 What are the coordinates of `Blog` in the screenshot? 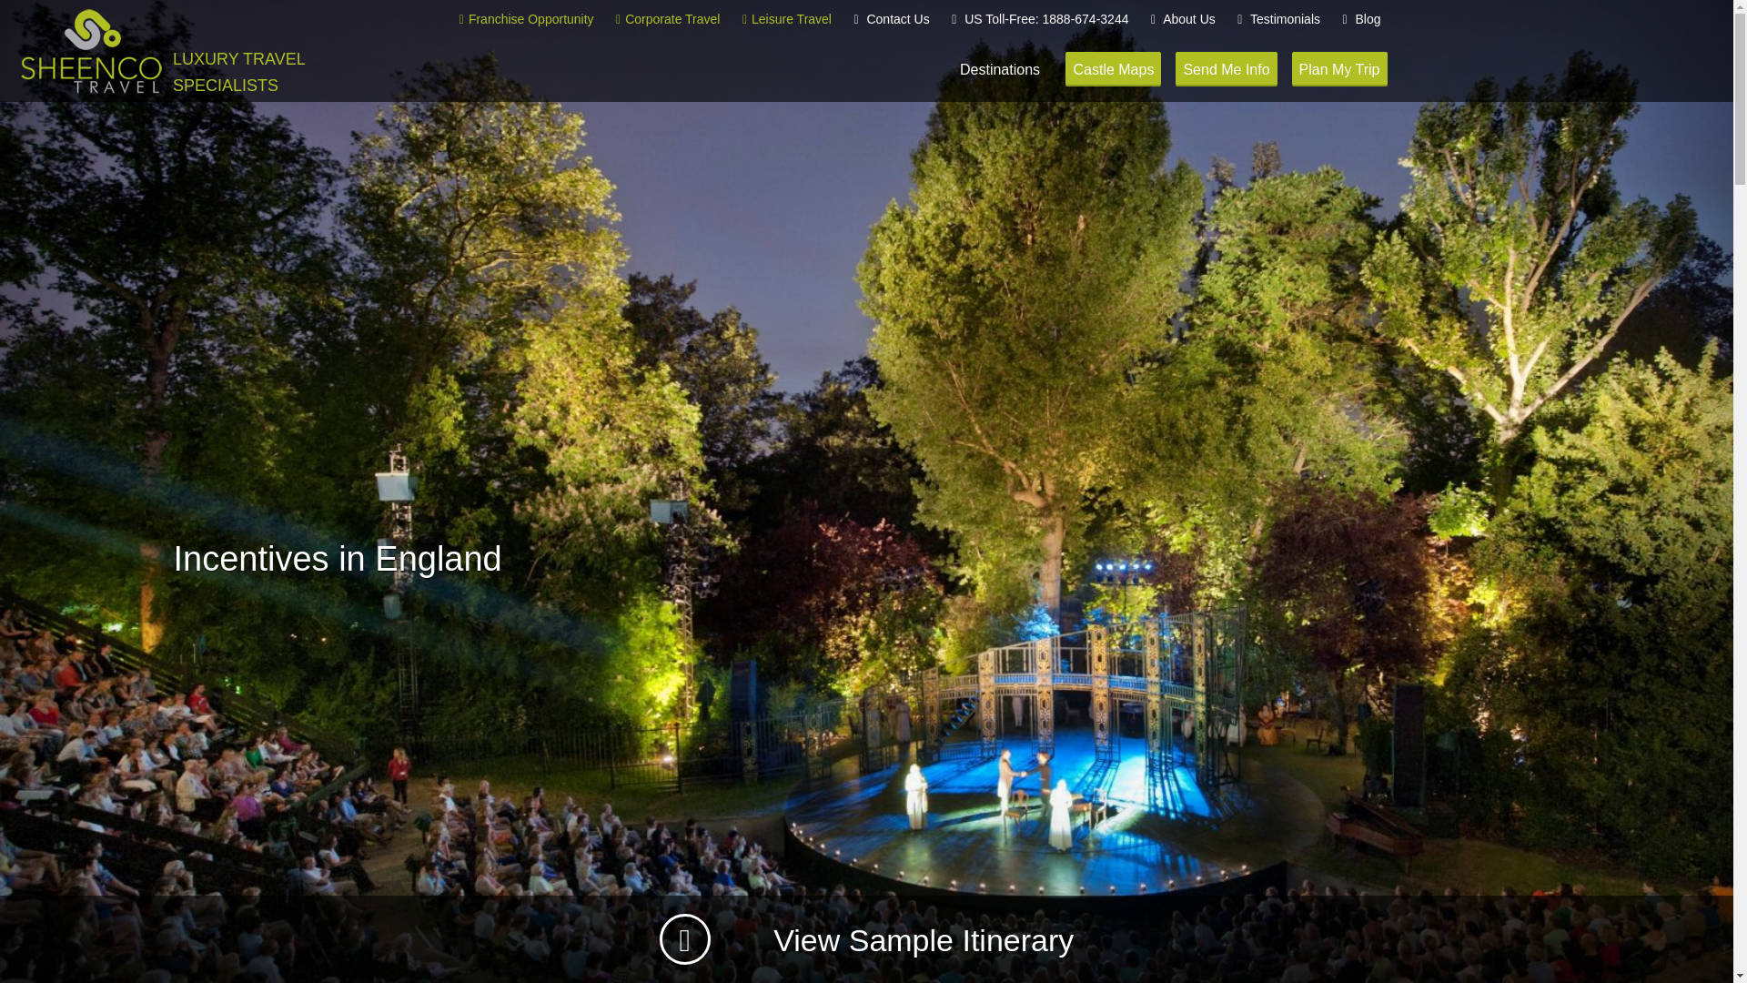 It's located at (1360, 19).